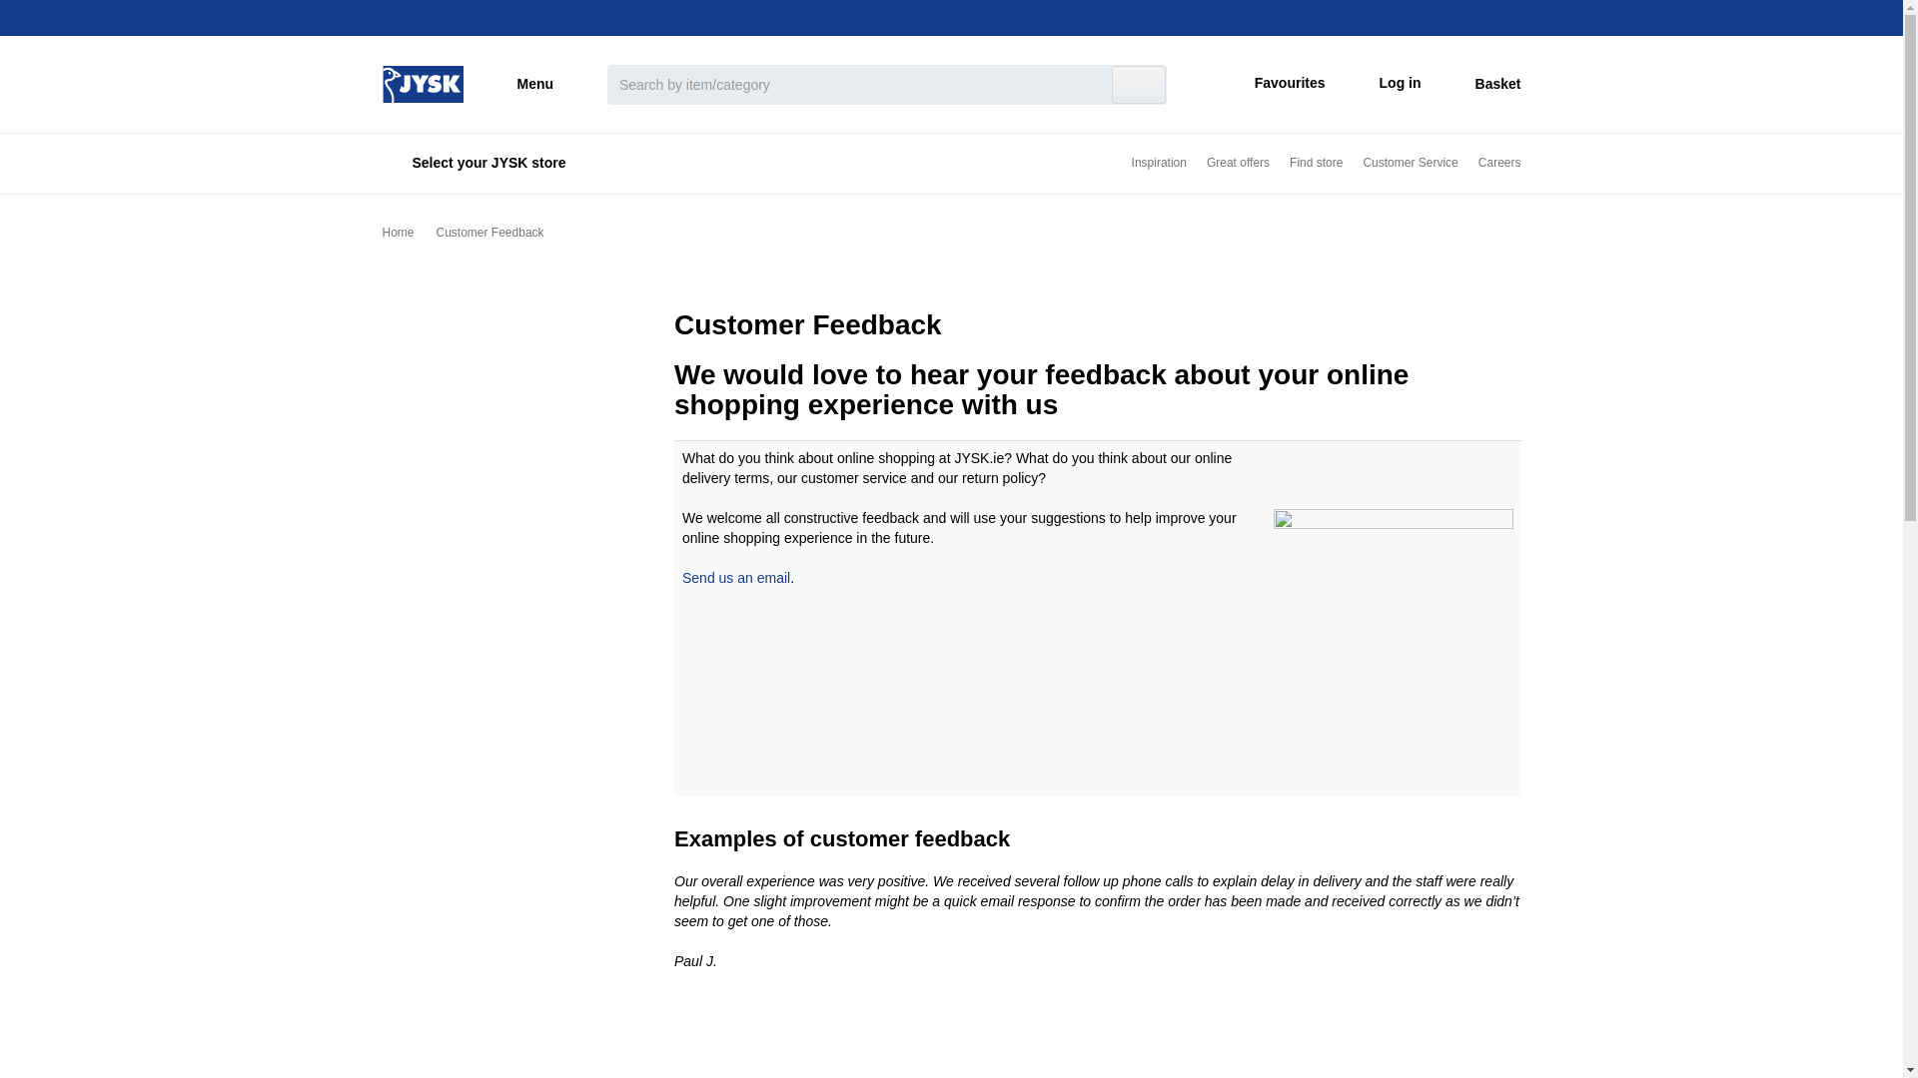  What do you see at coordinates (422, 82) in the screenshot?
I see `Home` at bounding box center [422, 82].